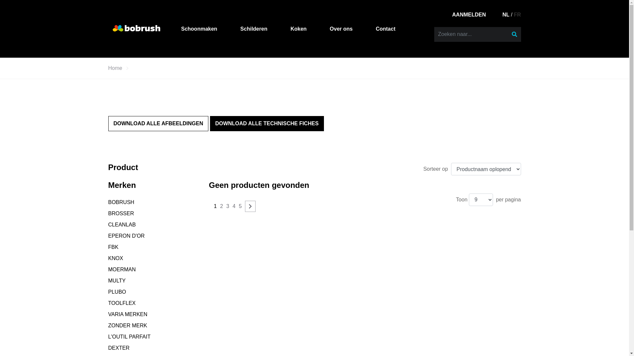 The height and width of the screenshot is (356, 634). I want to click on DOWNLOAD ALLE AFBEELDINGEN, so click(158, 124).